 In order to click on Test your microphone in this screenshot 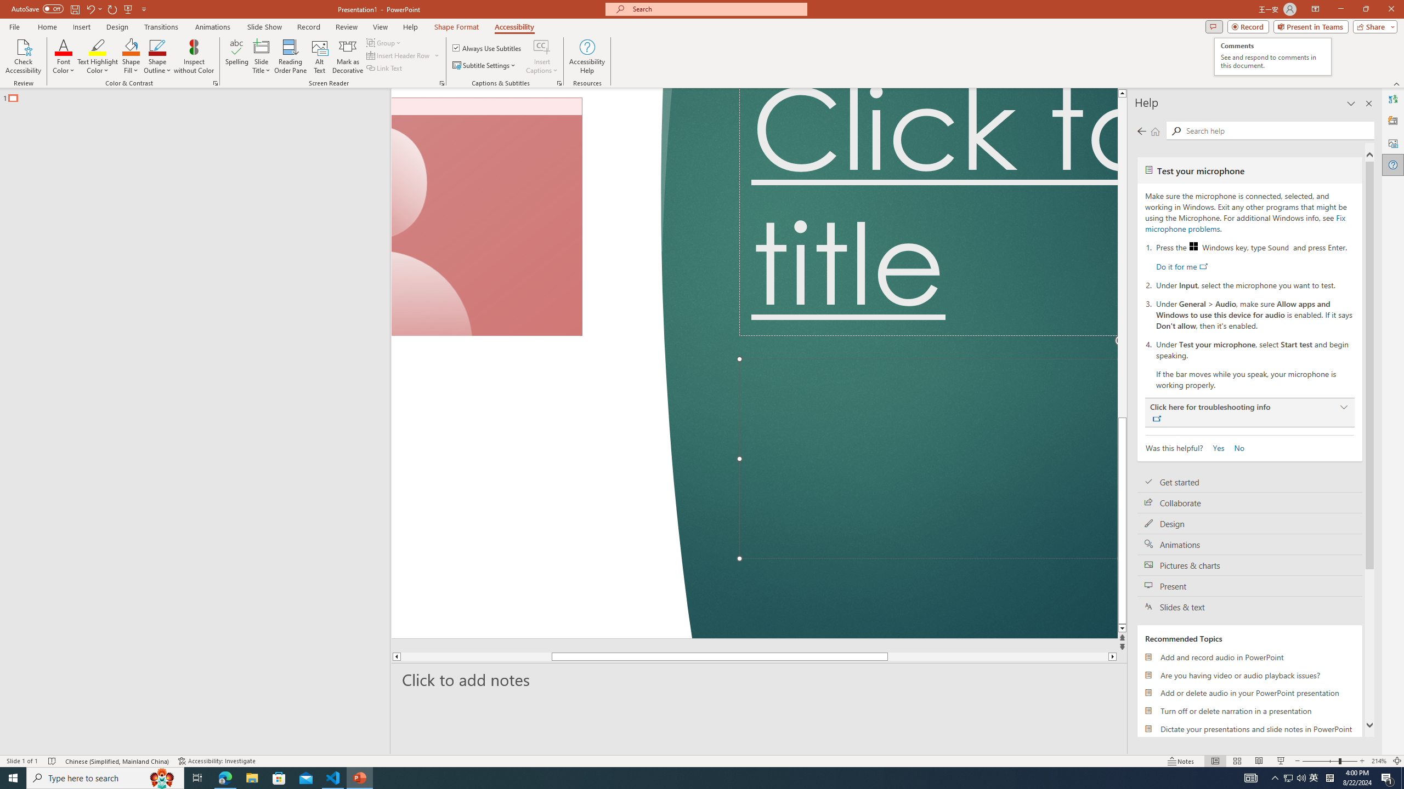, I will do `click(47, 27)`.